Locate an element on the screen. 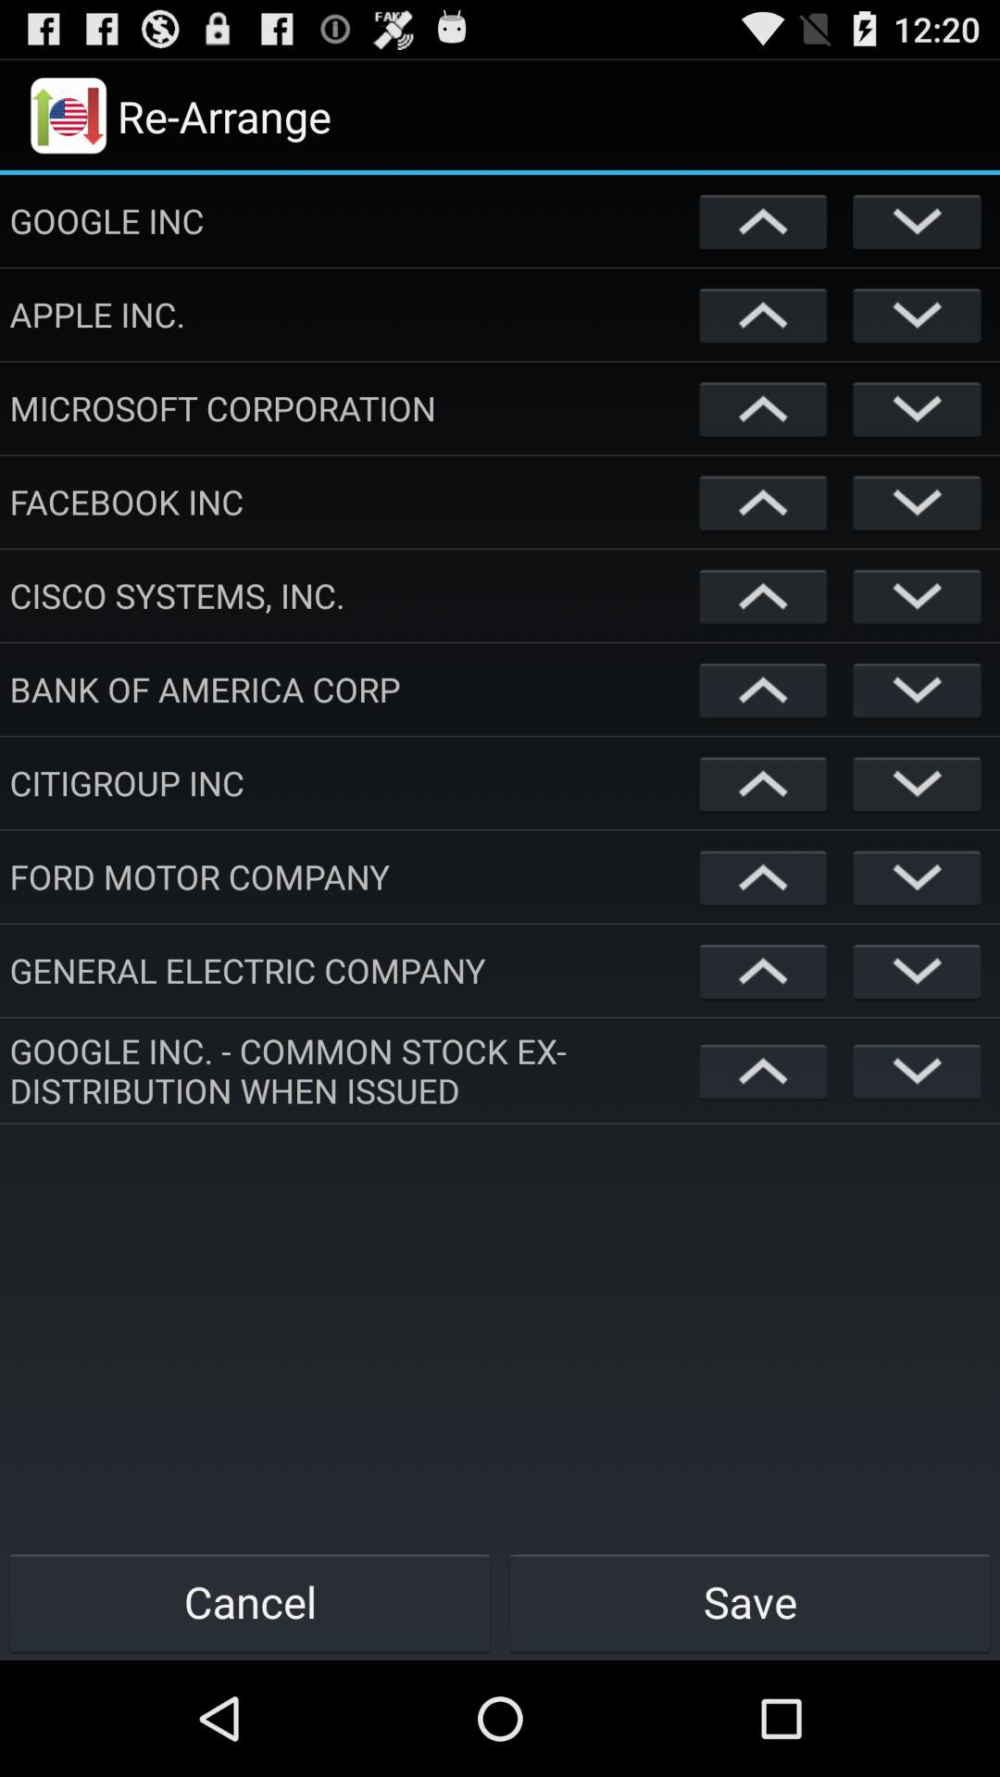 This screenshot has height=1777, width=1000. press the cisco systems, inc. item is located at coordinates (350, 595).